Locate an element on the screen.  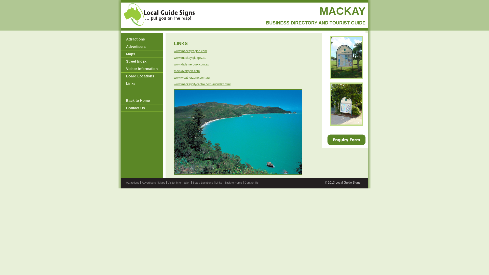
Advertisers is located at coordinates (142, 47).